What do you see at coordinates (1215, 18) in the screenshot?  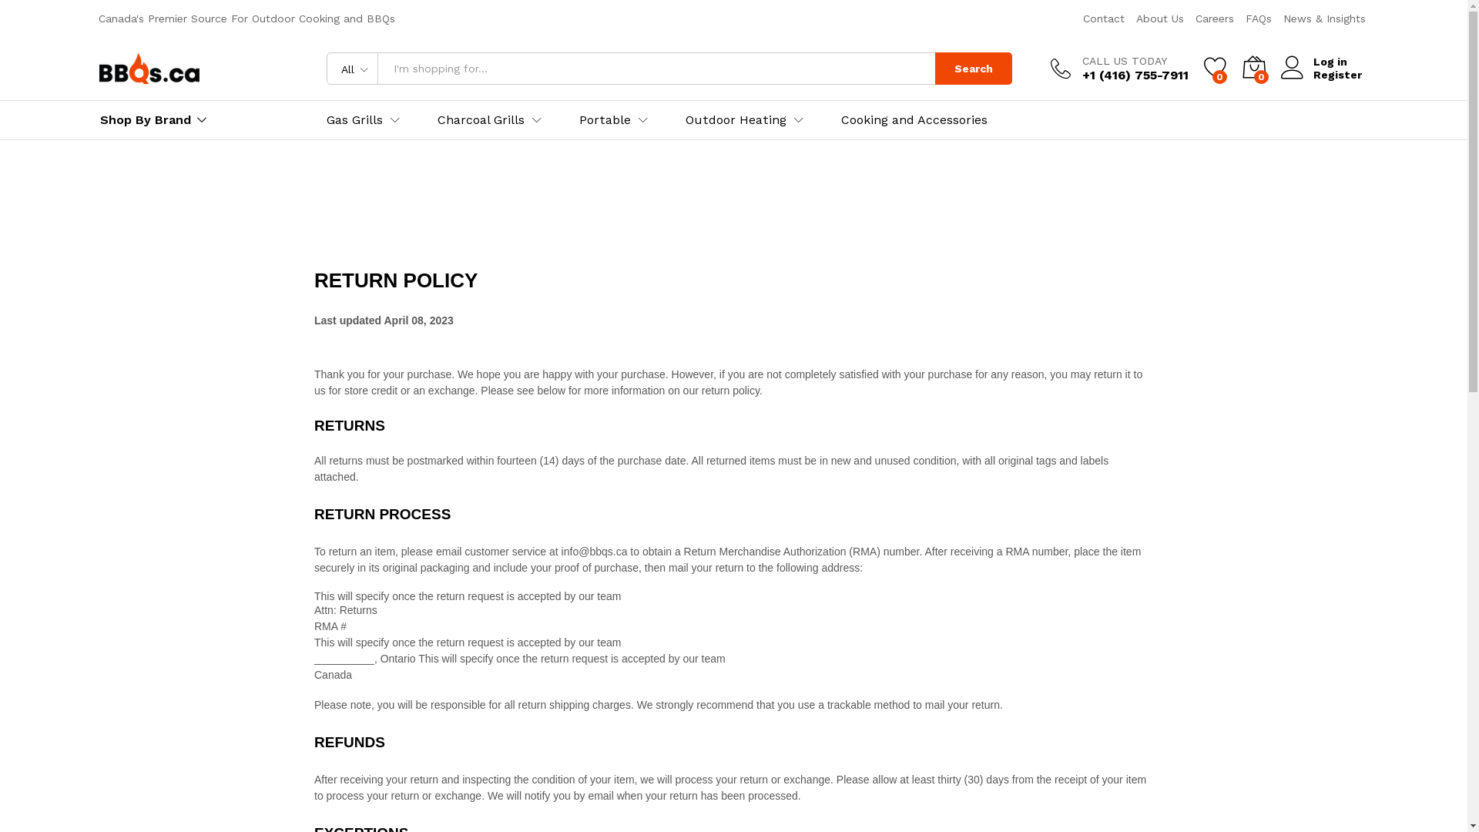 I see `Careers` at bounding box center [1215, 18].